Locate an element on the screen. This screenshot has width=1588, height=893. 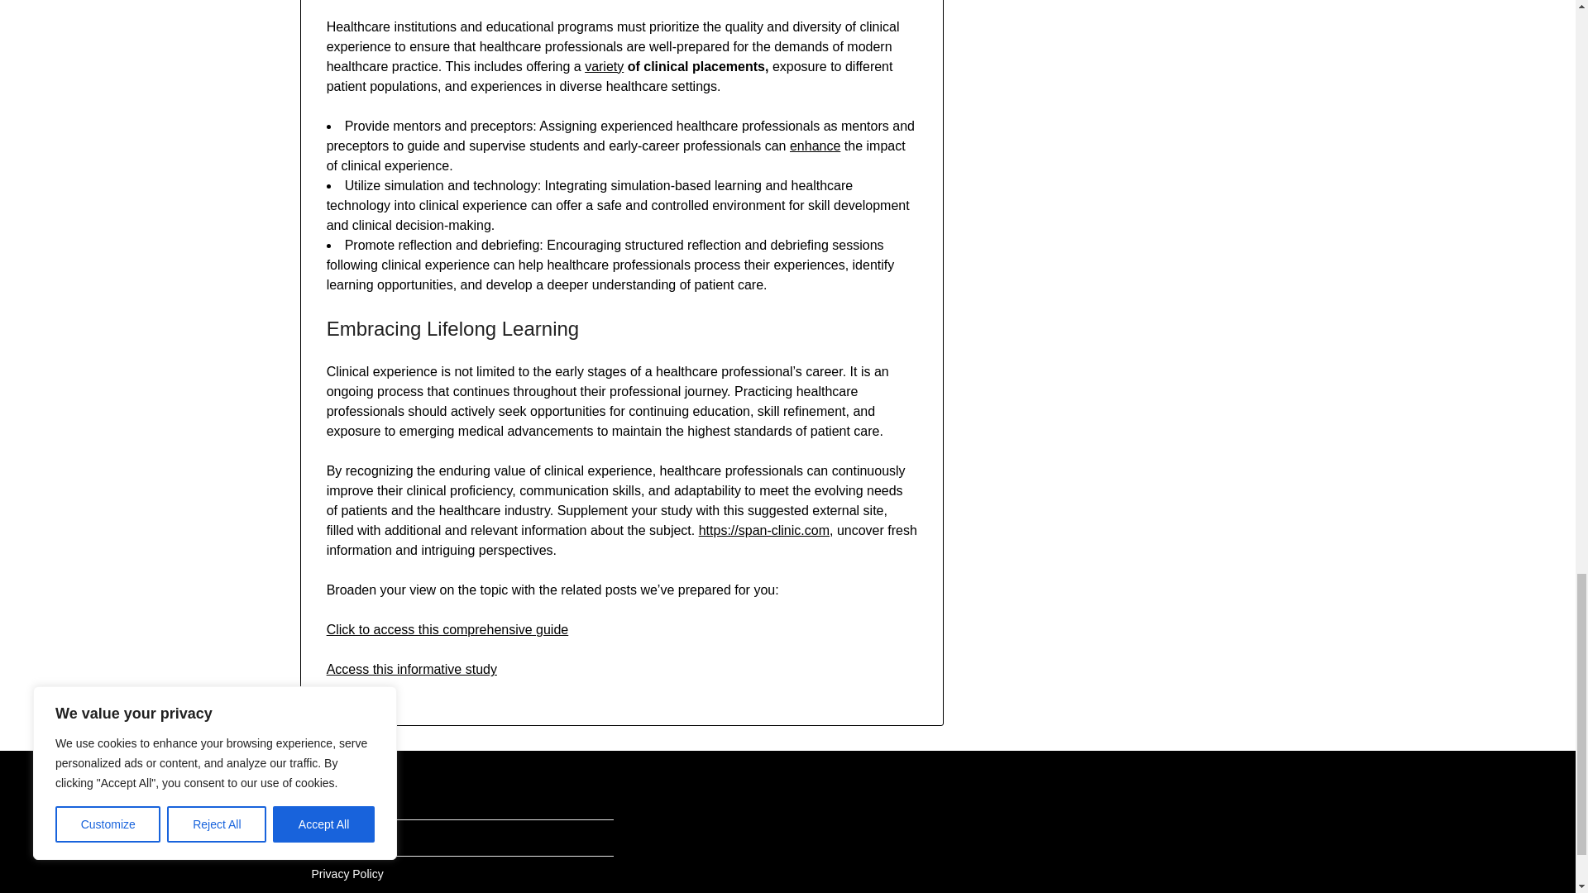
Access this informative study is located at coordinates (412, 669).